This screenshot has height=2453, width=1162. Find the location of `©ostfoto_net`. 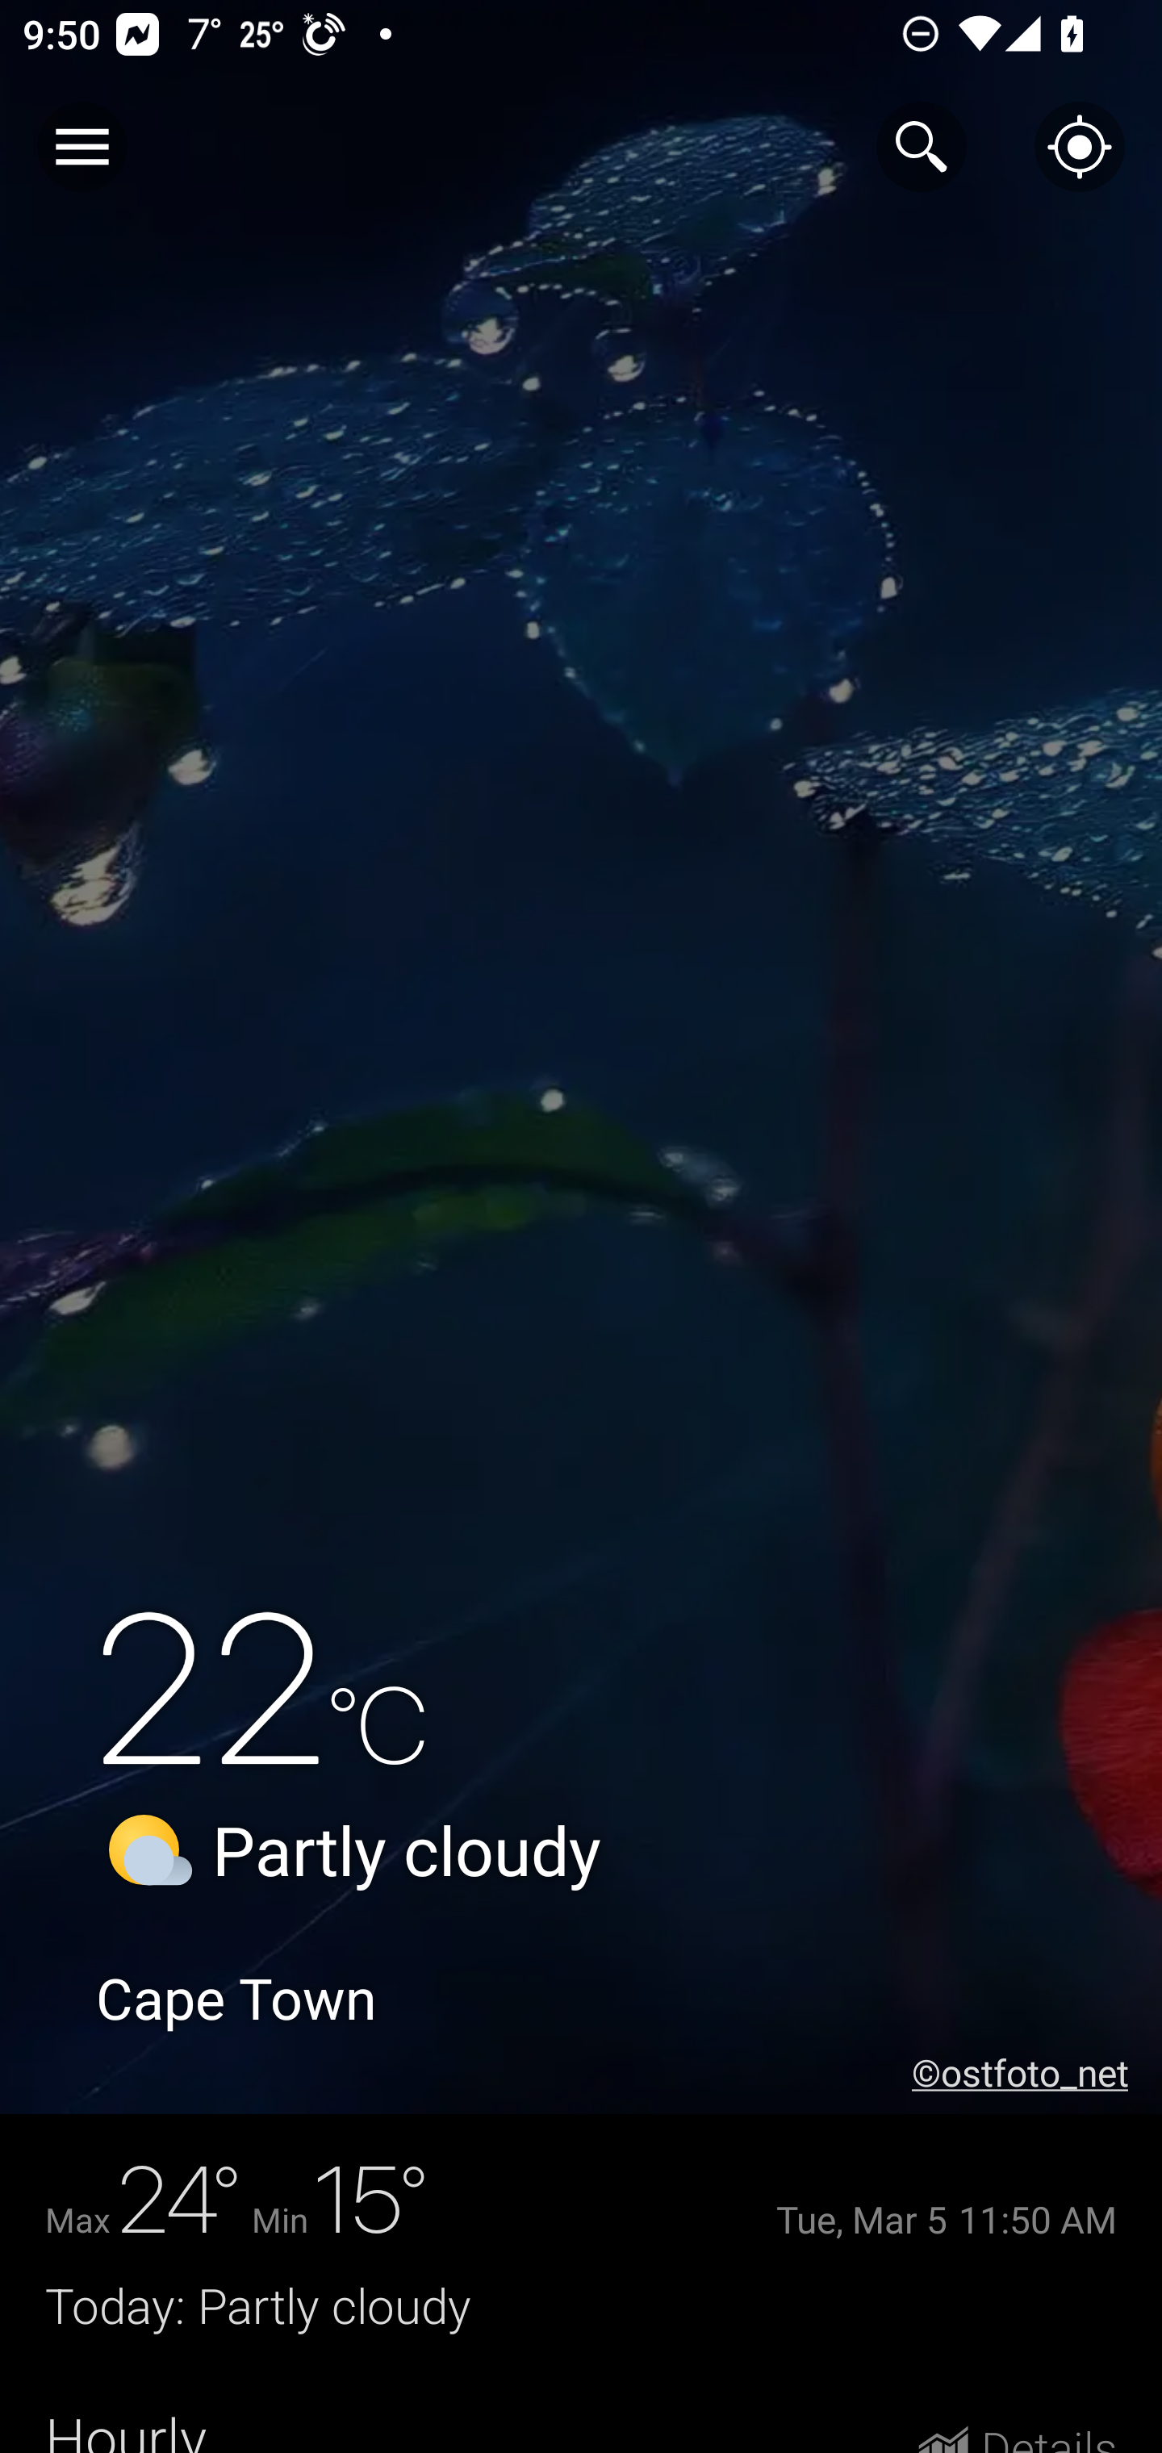

©ostfoto_net is located at coordinates (1036, 2072).